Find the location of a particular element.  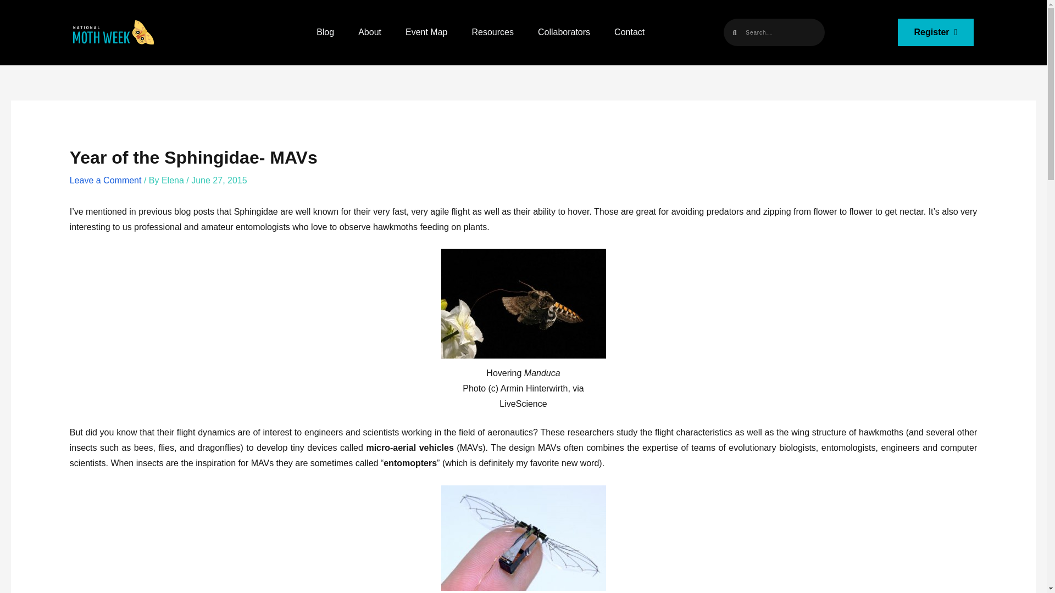

Contact is located at coordinates (630, 32).